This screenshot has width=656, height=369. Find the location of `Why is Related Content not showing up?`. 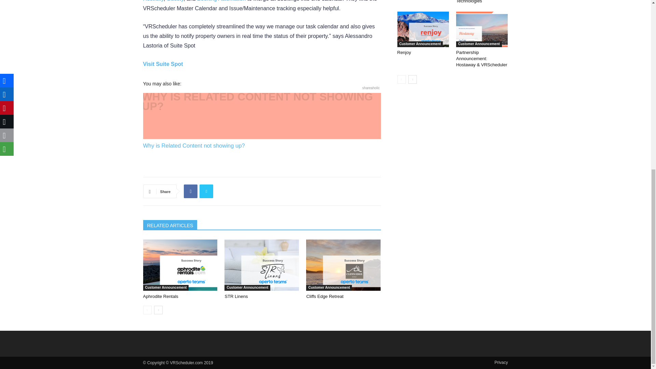

Why is Related Content not showing up? is located at coordinates (262, 121).